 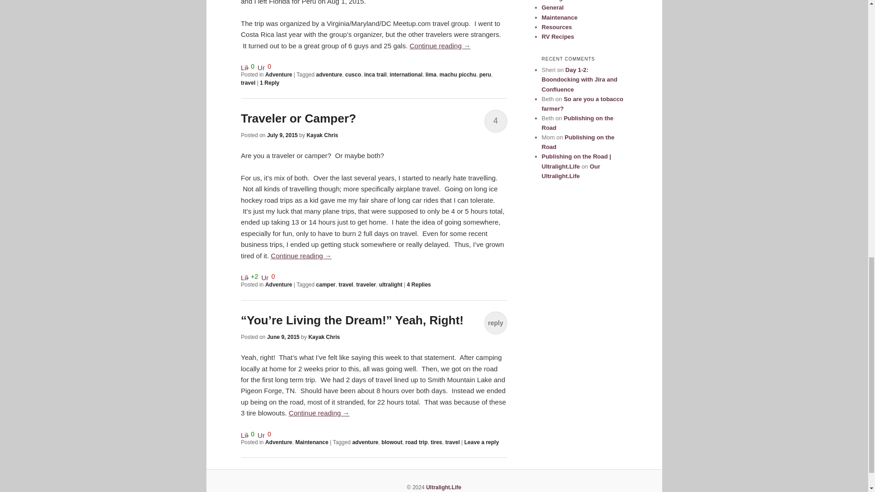 What do you see at coordinates (278, 74) in the screenshot?
I see `Adventure` at bounding box center [278, 74].